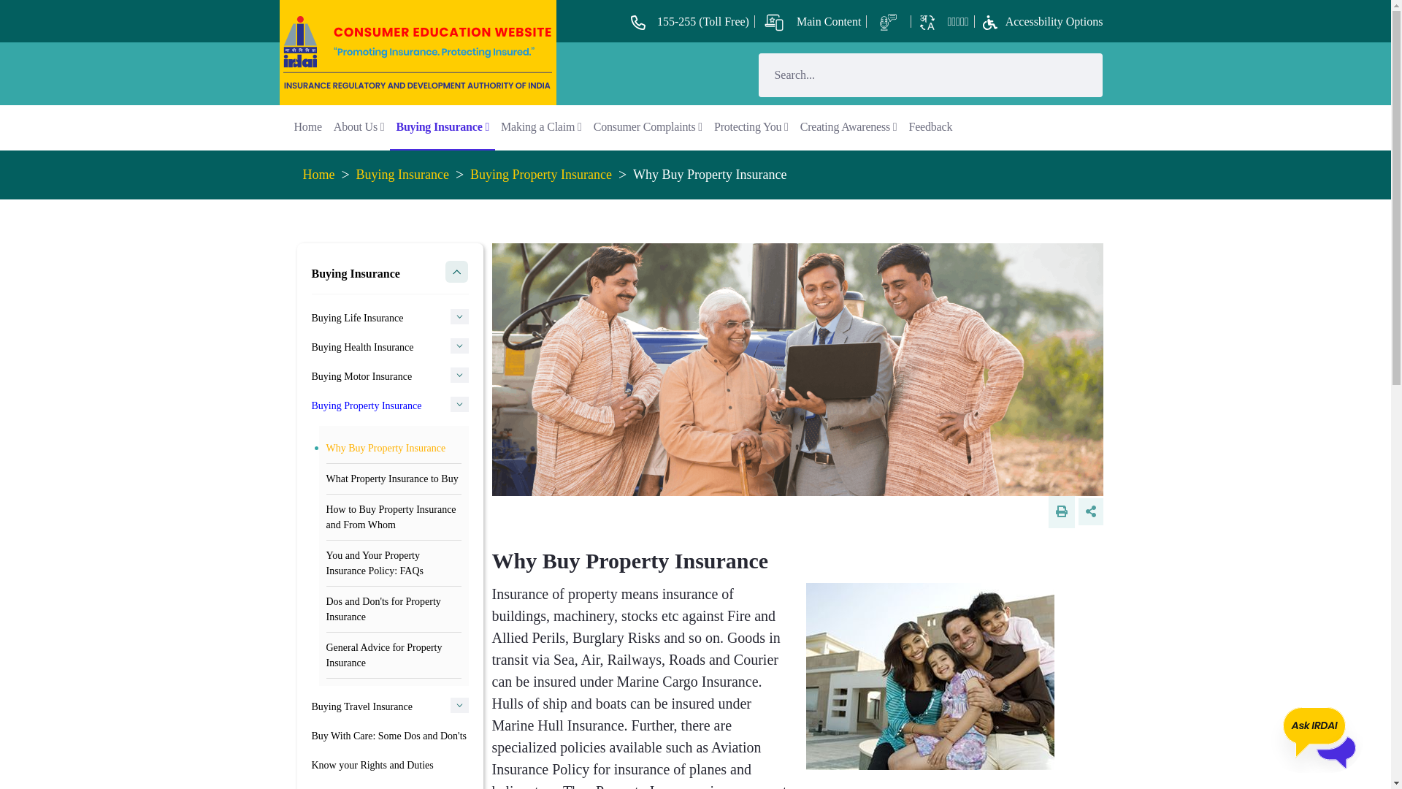  Describe the element at coordinates (442, 127) in the screenshot. I see `Buying Insurance` at that location.